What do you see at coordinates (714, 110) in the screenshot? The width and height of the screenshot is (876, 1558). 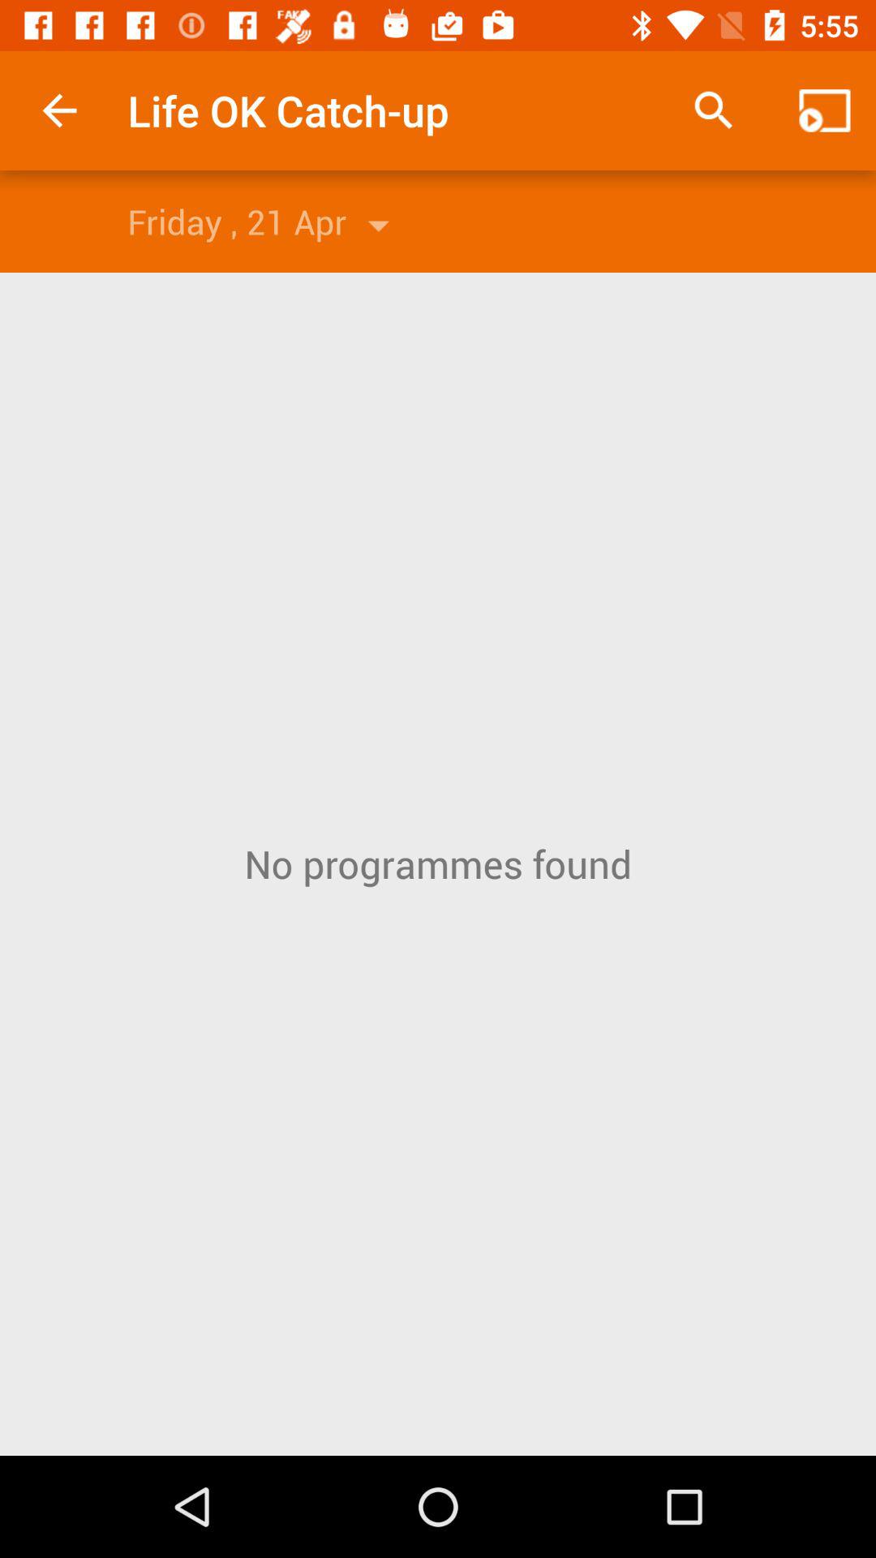 I see `tap app to the right of the life ok catch item` at bounding box center [714, 110].